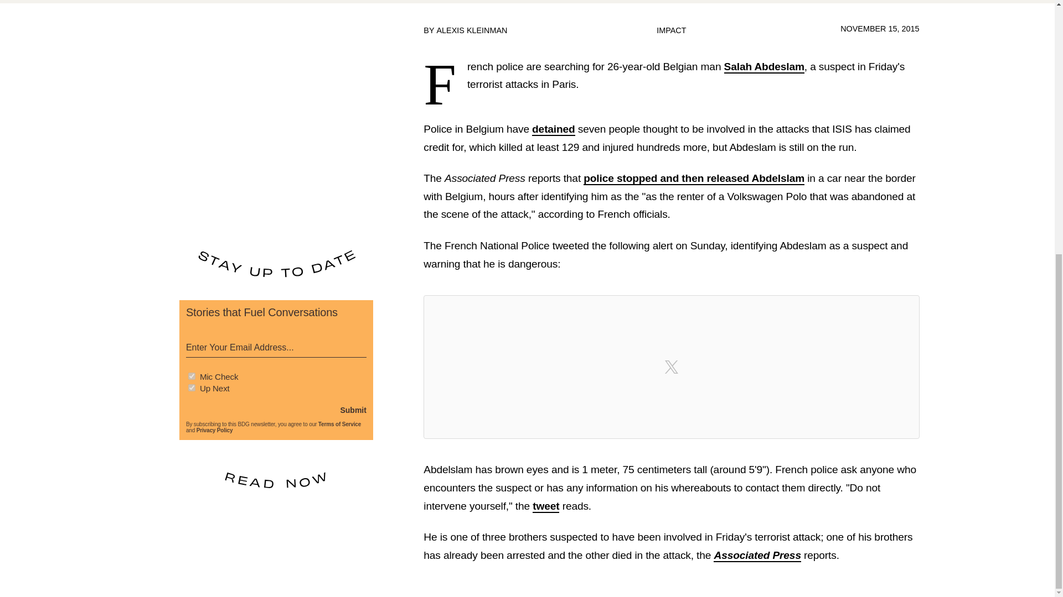 This screenshot has height=597, width=1063. I want to click on Salah Abdeslam, so click(764, 67).